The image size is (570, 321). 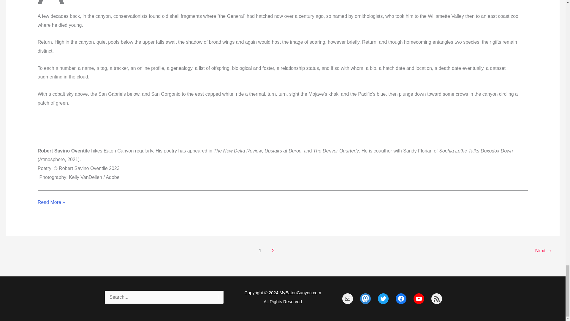 I want to click on Search, so click(x=217, y=298).